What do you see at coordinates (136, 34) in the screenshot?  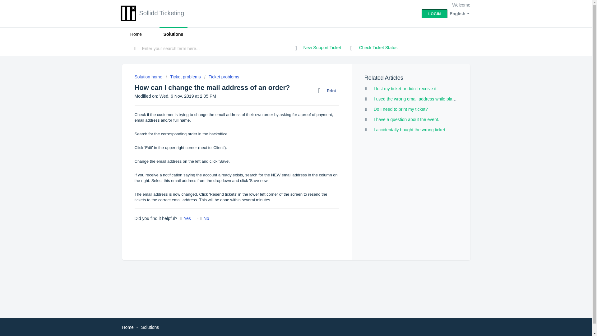 I see `Home` at bounding box center [136, 34].